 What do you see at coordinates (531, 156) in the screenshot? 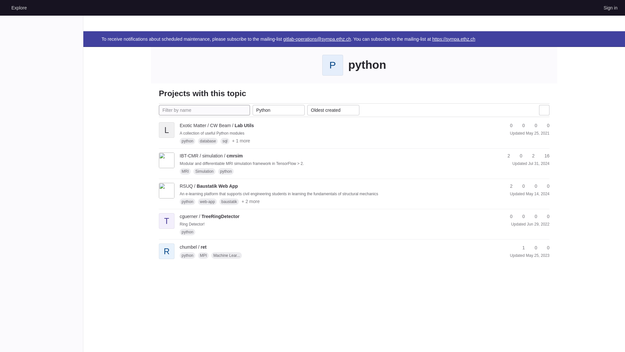
I see `Merge requests` at bounding box center [531, 156].